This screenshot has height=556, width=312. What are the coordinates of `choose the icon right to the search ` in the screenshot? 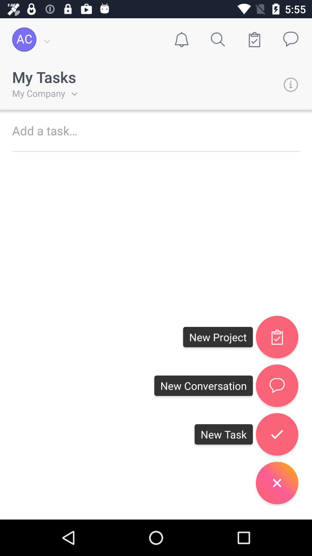 It's located at (254, 39).